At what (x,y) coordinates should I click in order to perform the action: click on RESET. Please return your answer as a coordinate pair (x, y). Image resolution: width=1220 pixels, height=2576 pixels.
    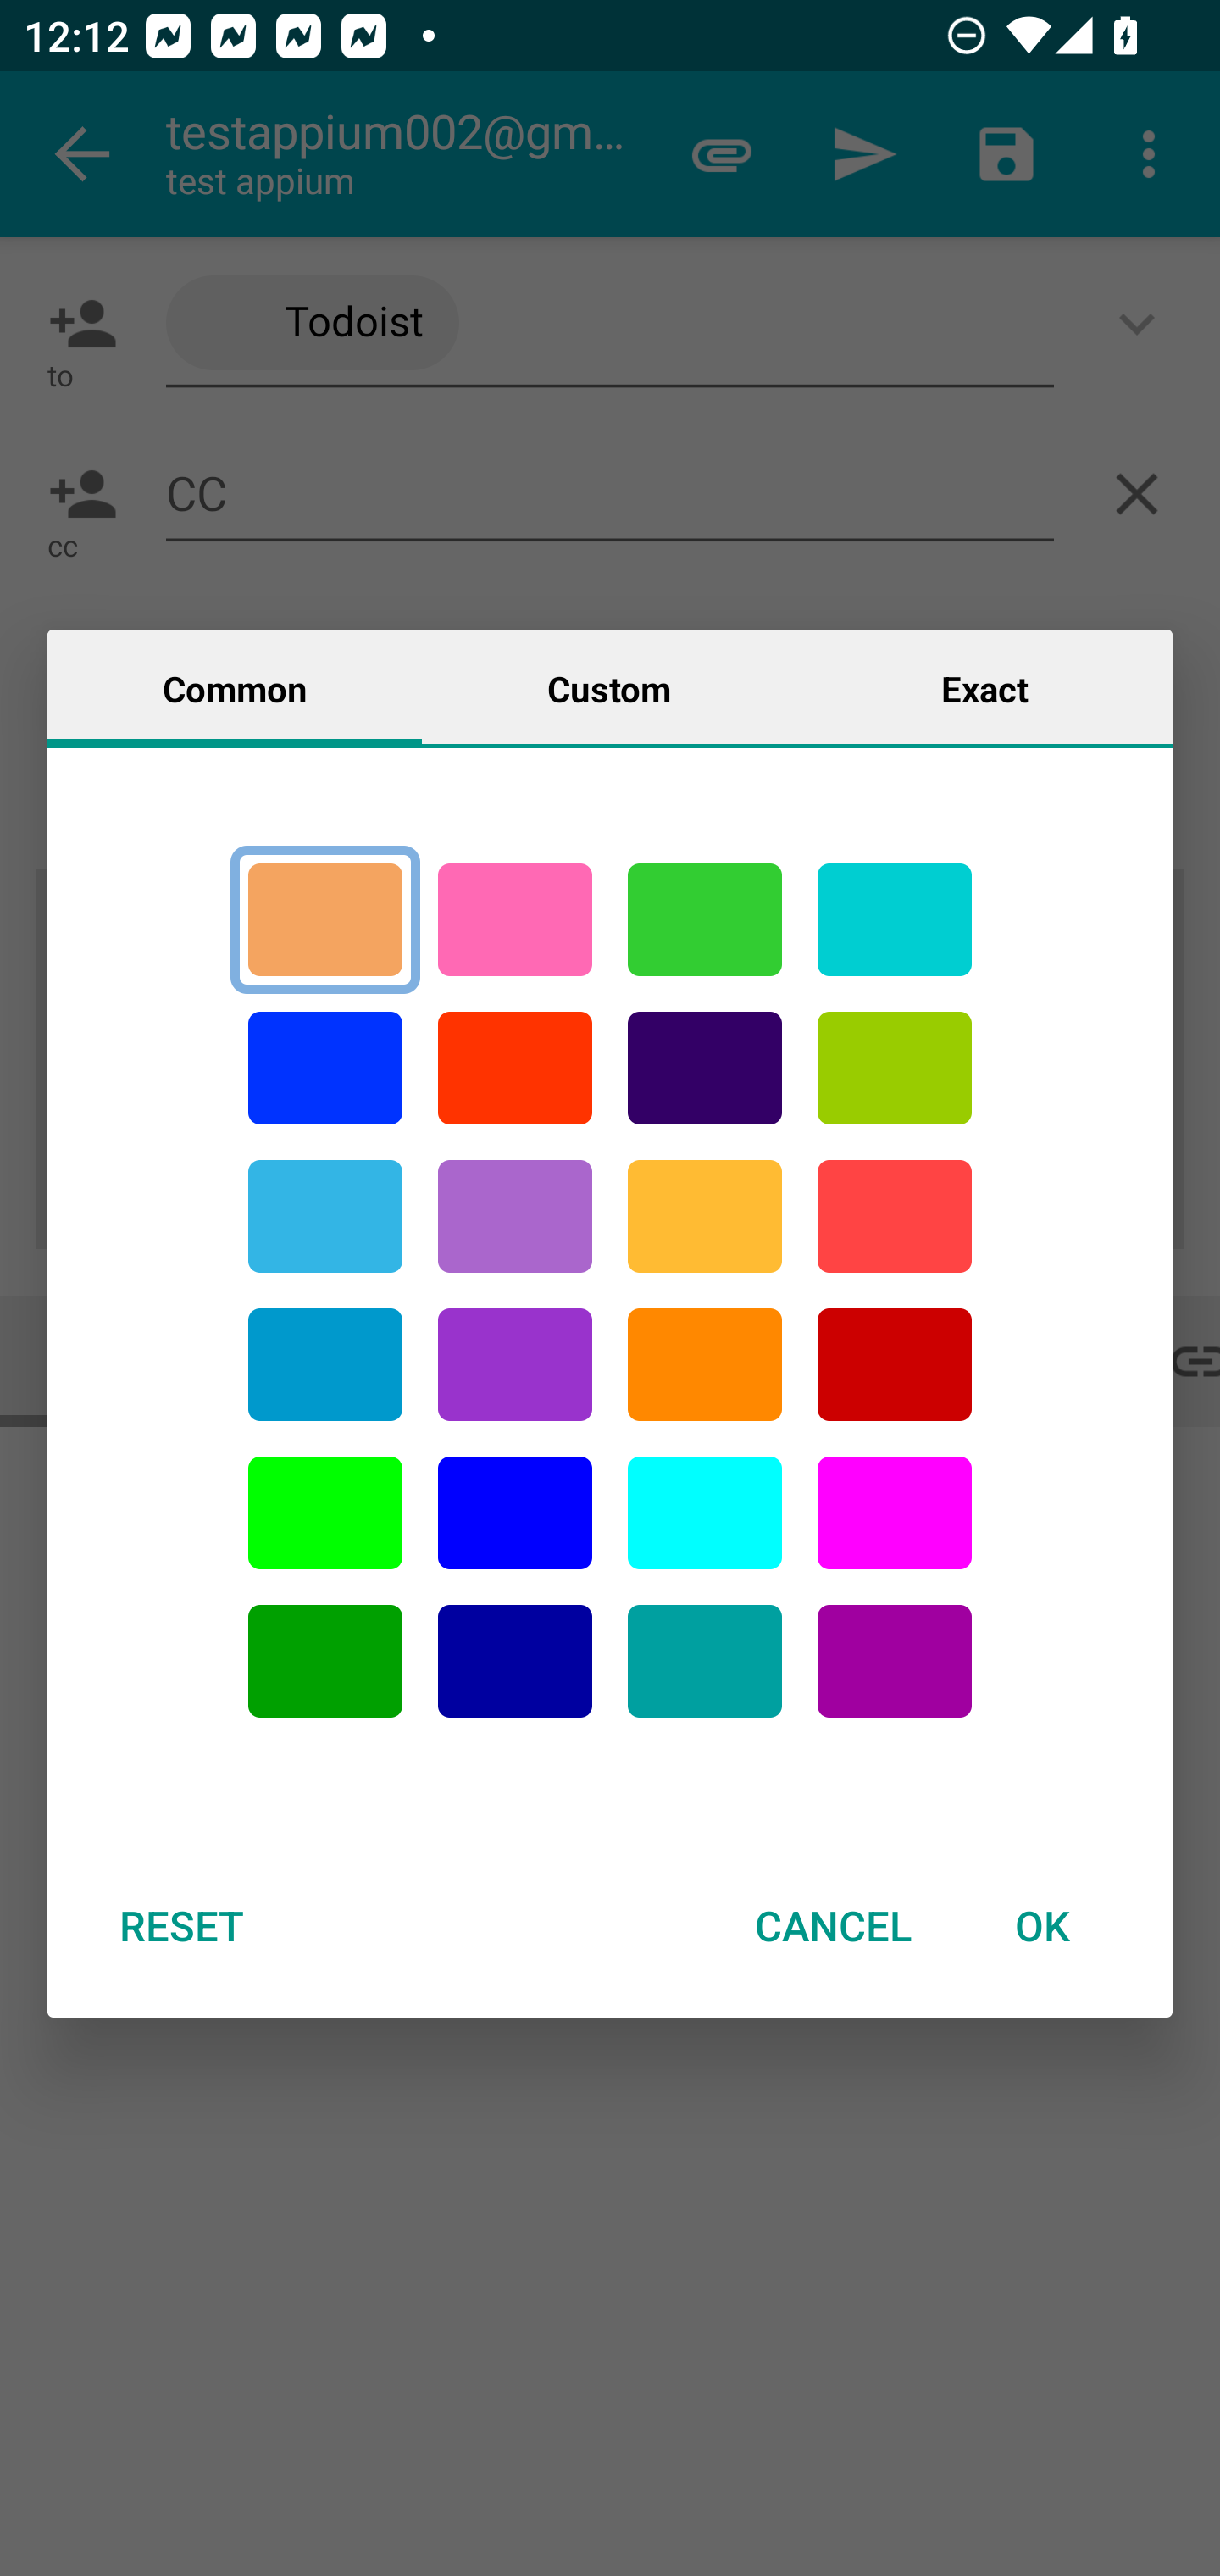
    Looking at the image, I should click on (180, 1925).